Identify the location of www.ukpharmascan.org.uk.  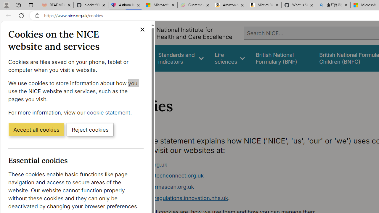
(159, 187).